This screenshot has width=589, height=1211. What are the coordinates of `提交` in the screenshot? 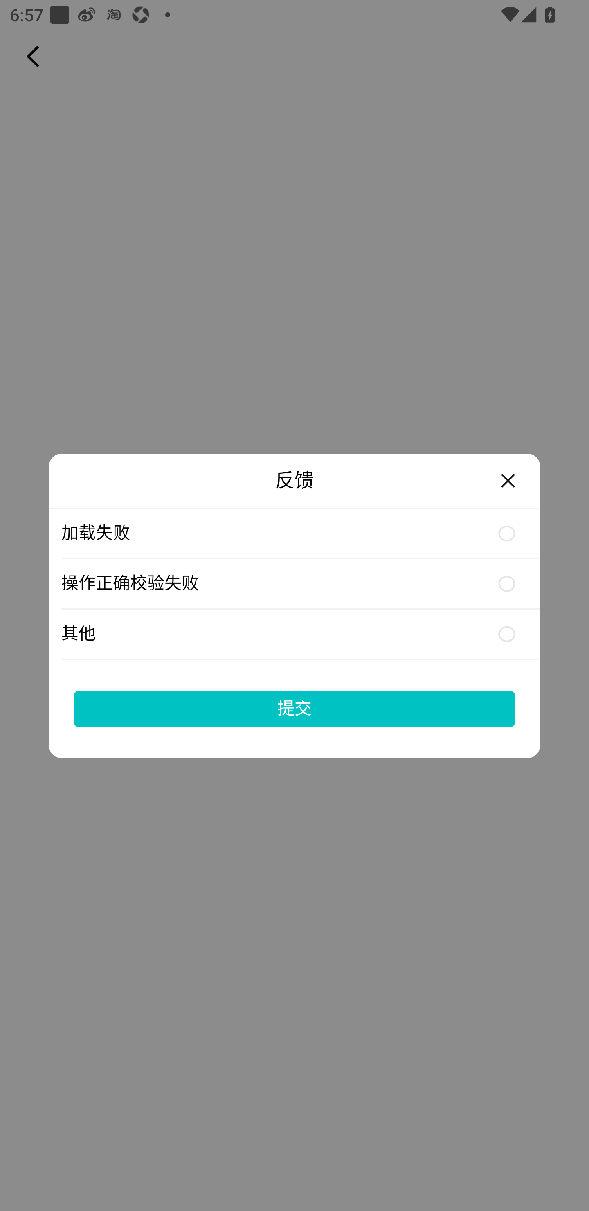 It's located at (294, 709).